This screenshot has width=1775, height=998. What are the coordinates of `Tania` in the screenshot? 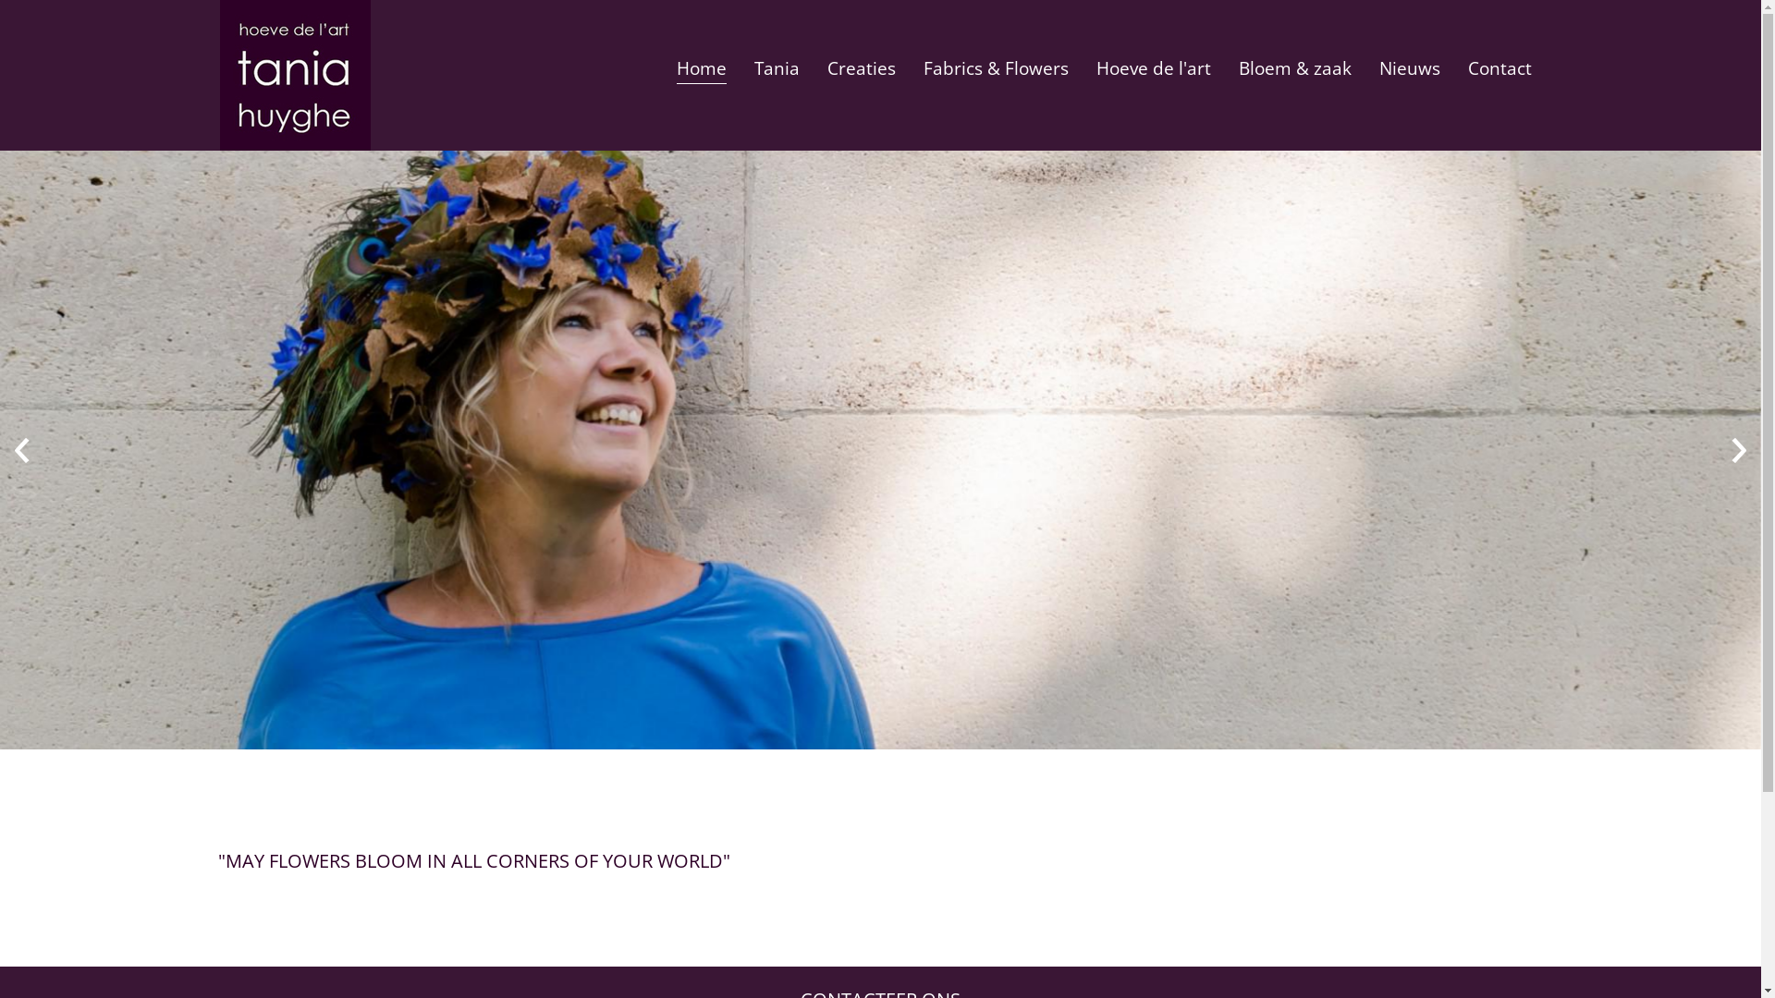 It's located at (777, 67).